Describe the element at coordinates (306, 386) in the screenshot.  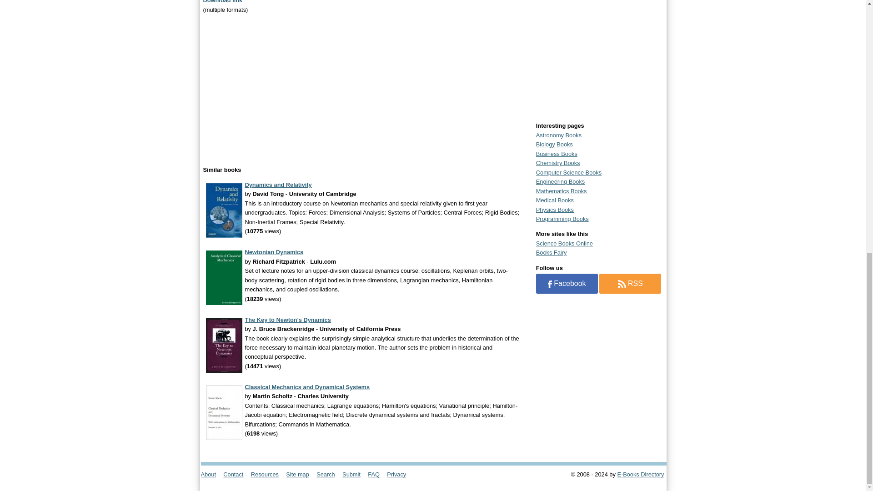
I see `Classical Mechanics and Dynamical Systems` at that location.